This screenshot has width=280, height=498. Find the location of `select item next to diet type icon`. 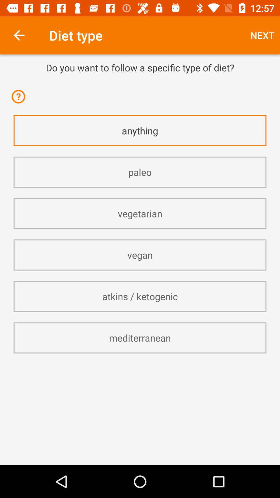

select item next to diet type icon is located at coordinates (262, 35).